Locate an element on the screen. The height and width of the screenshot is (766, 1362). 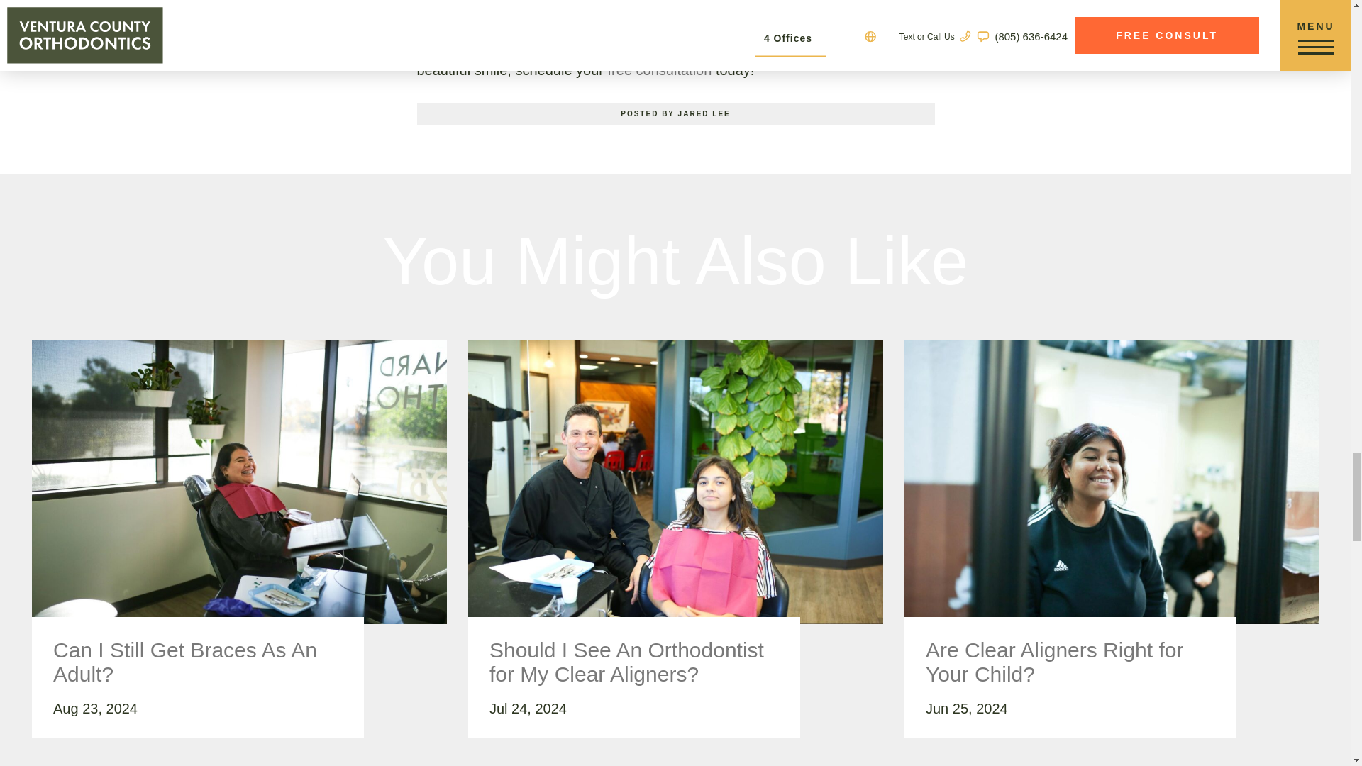
Should I See An Orthodontist for My Clear Aligners? is located at coordinates (634, 662).